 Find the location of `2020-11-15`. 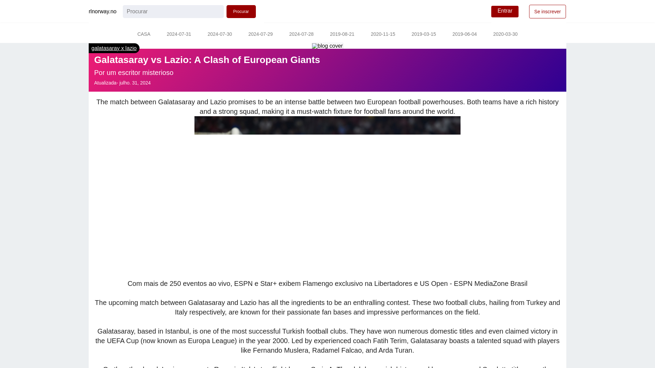

2020-11-15 is located at coordinates (383, 35).